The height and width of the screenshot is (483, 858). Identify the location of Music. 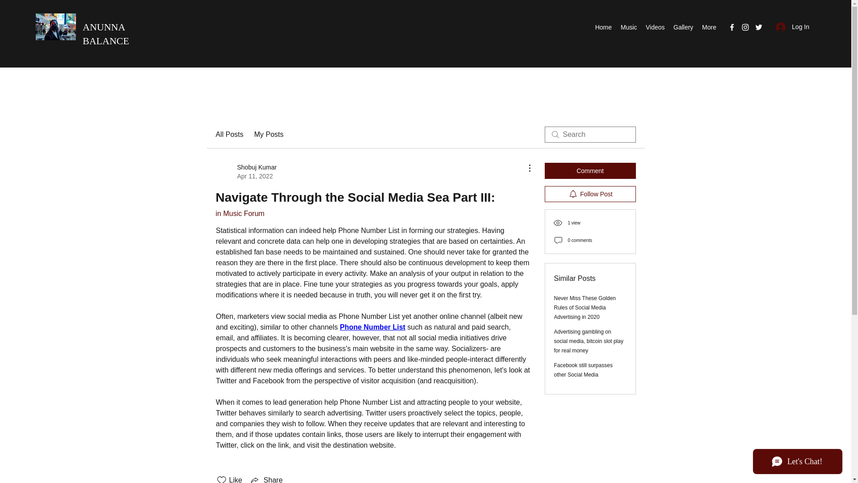
(628, 27).